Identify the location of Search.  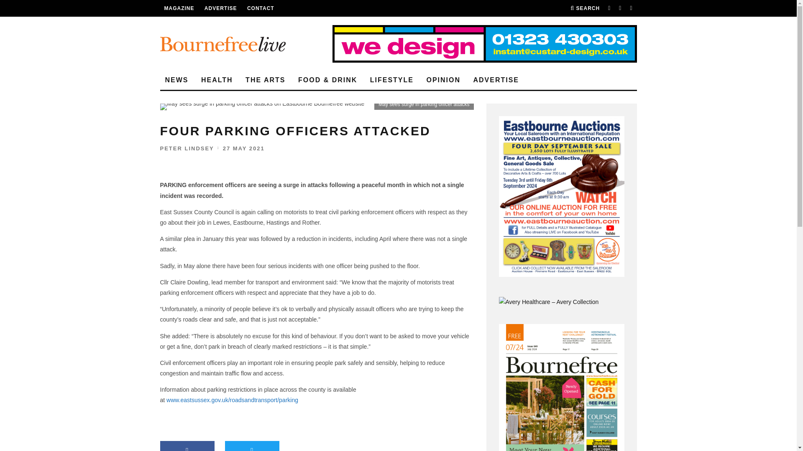
(585, 8).